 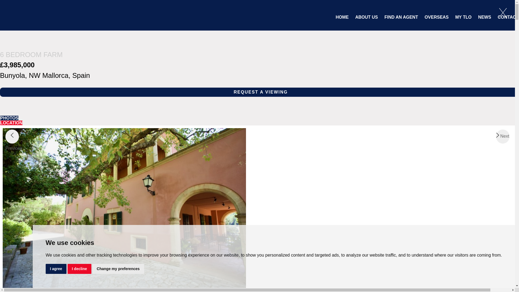 I want to click on Previous, so click(x=12, y=137).